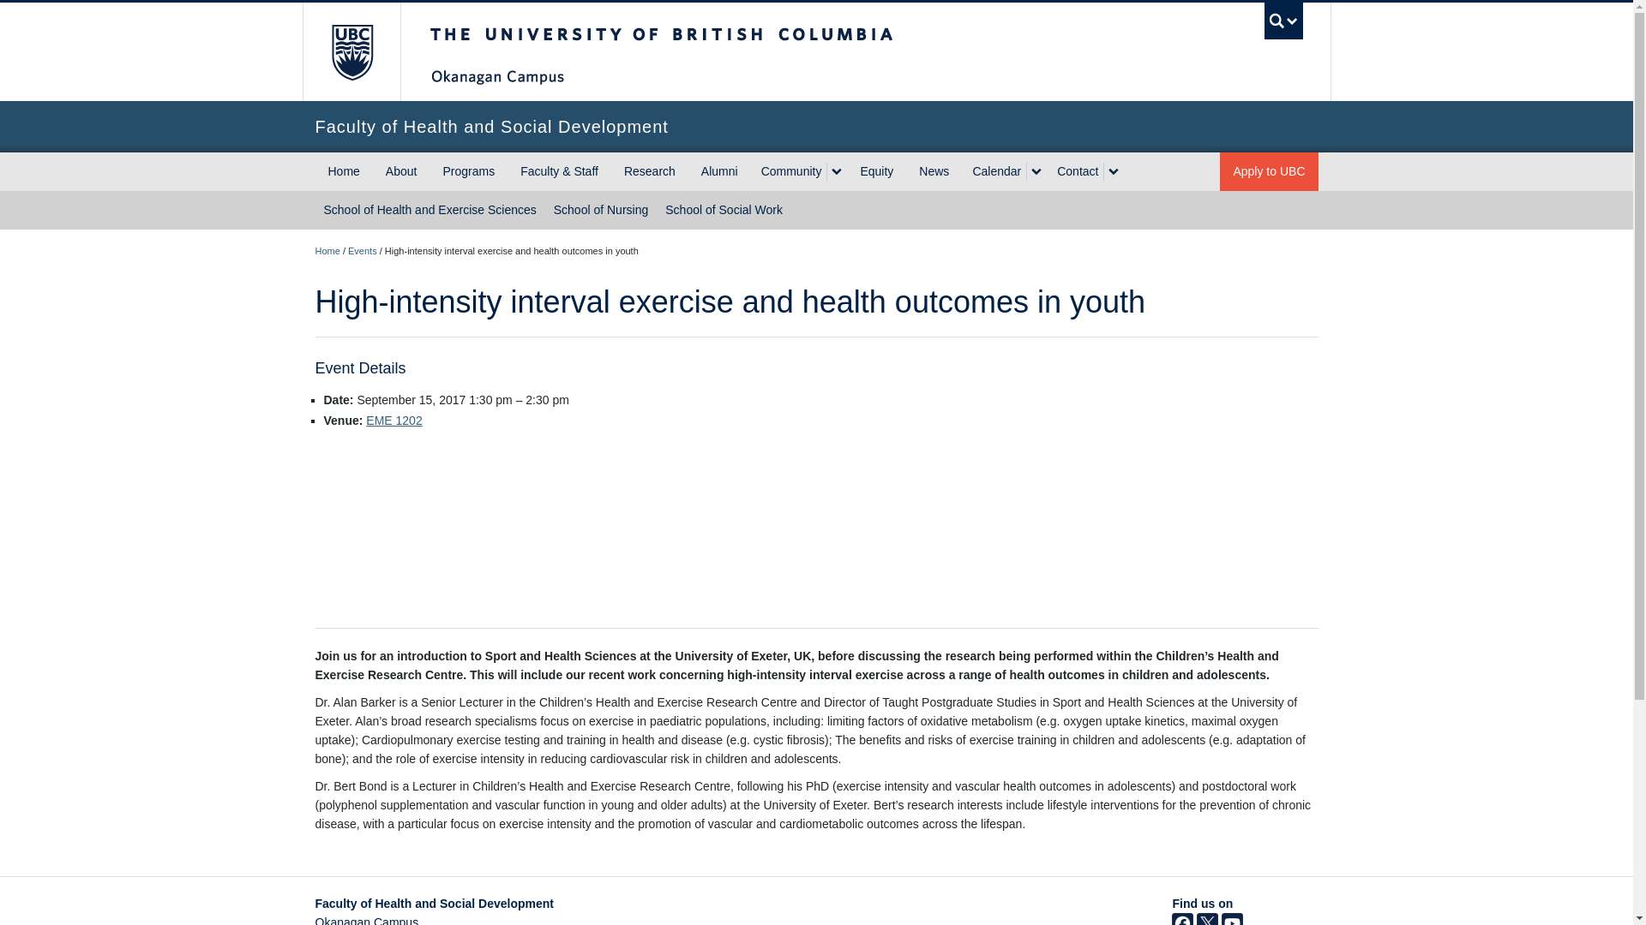 This screenshot has height=925, width=1646. Describe the element at coordinates (430, 209) in the screenshot. I see `School of Health and Exercise Sciences` at that location.